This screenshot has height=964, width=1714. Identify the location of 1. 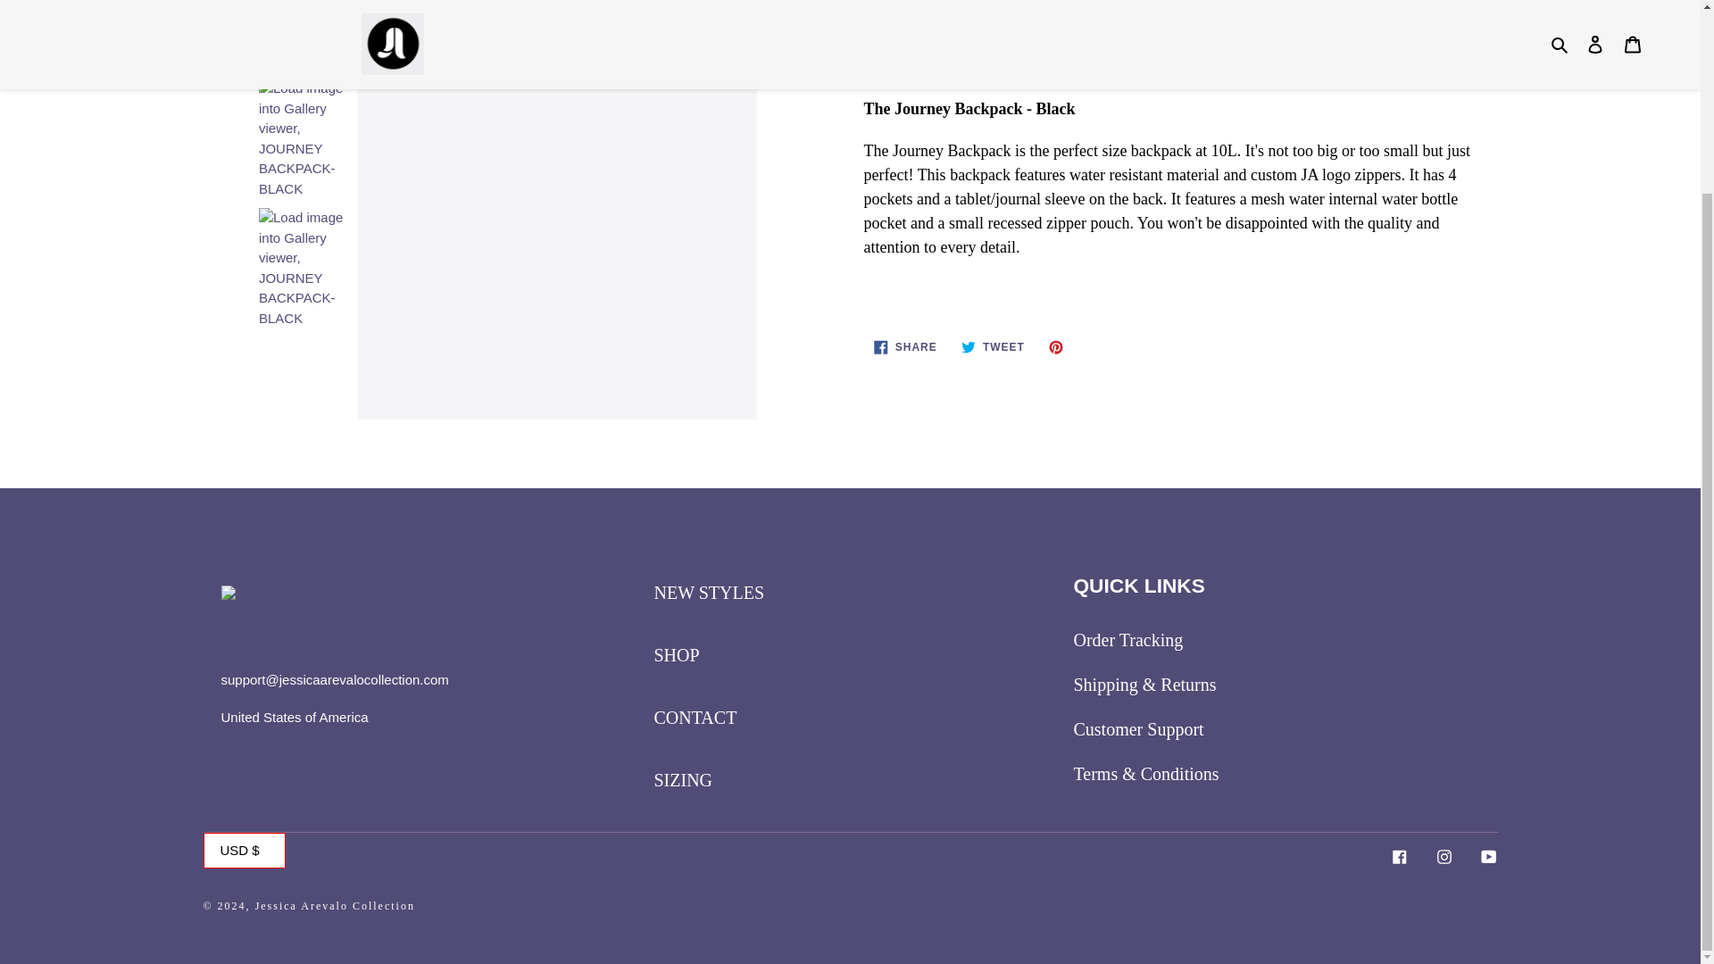
(959, 11).